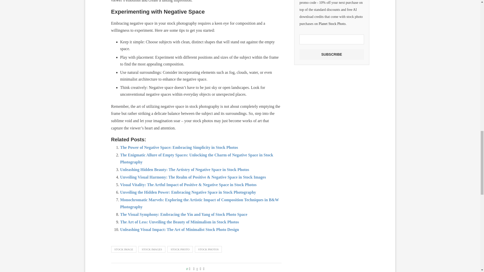 The image size is (484, 272). I want to click on Subscribe, so click(332, 54).